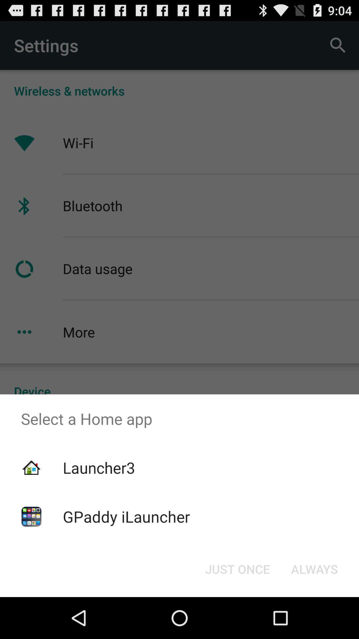  I want to click on scroll until the just once, so click(237, 569).